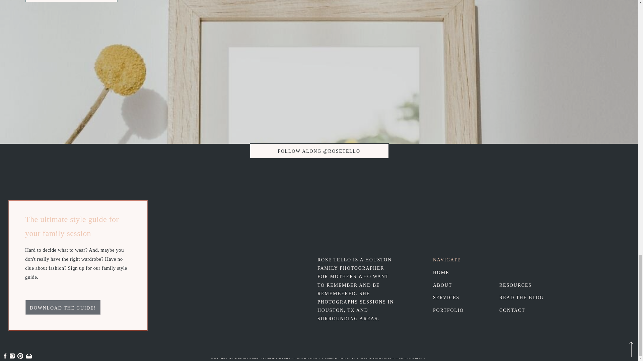 The height and width of the screenshot is (361, 643). Describe the element at coordinates (309, 358) in the screenshot. I see `PRIVACY POLICY` at that location.